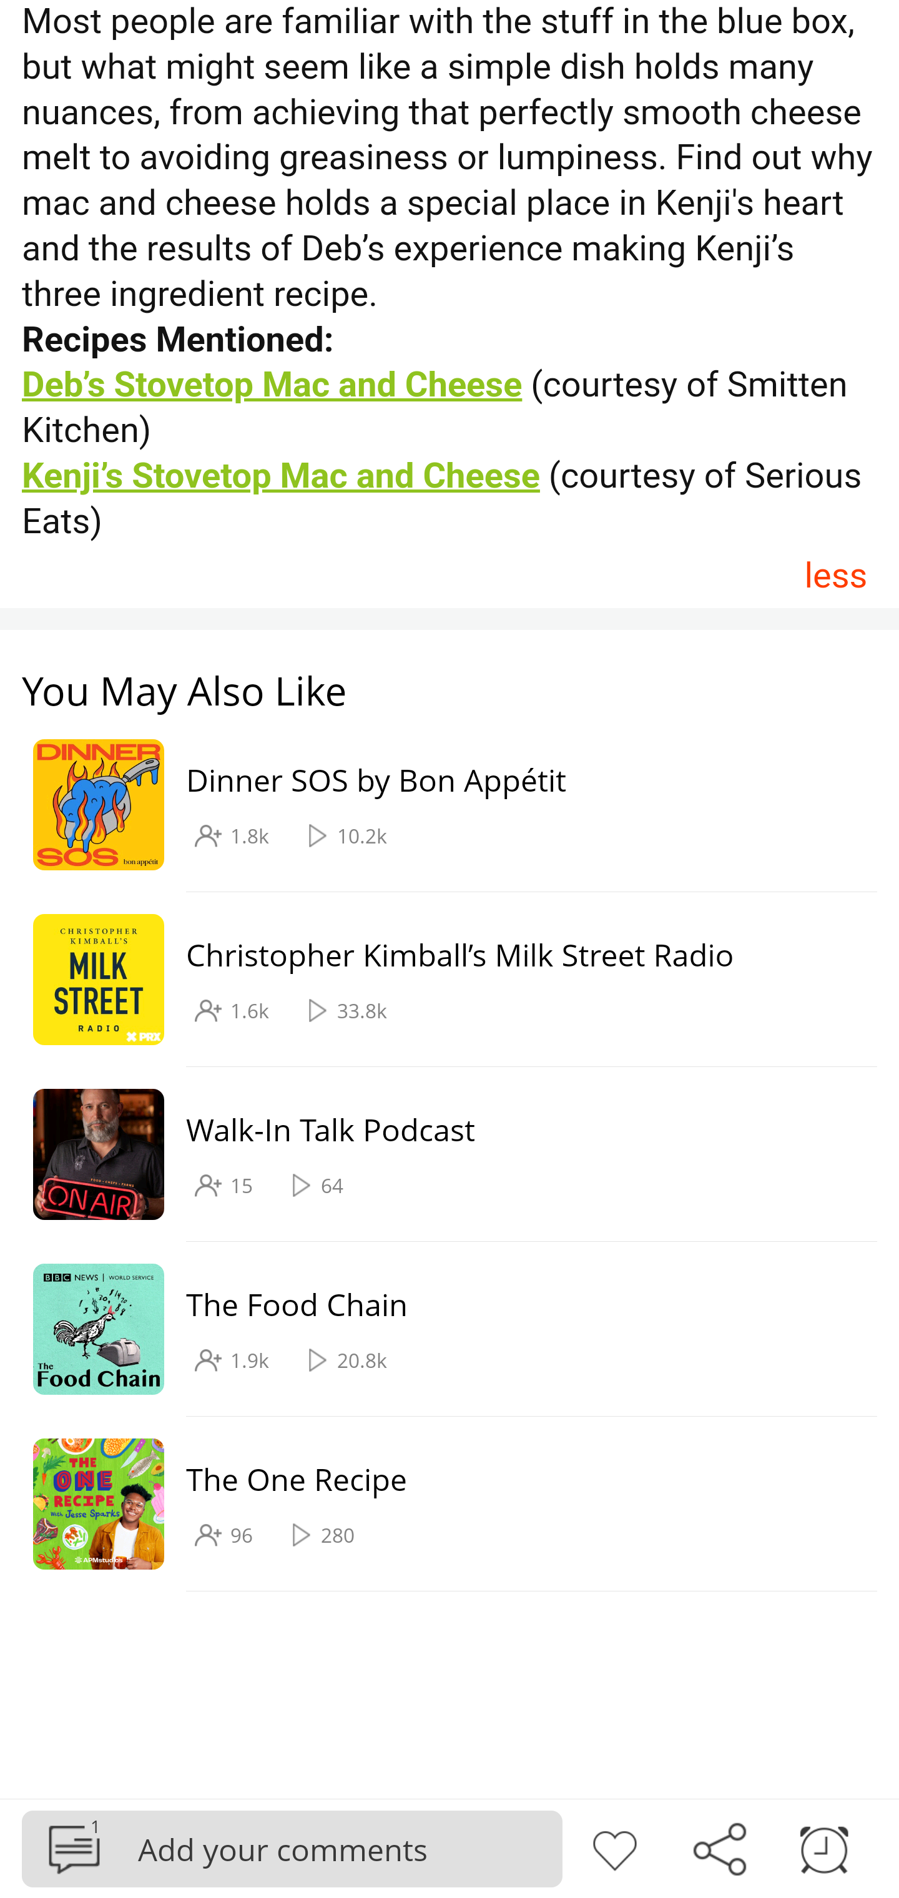 The image size is (899, 1898). What do you see at coordinates (282, 475) in the screenshot?
I see `Kenji’s Stovetop Mac and Cheese` at bounding box center [282, 475].